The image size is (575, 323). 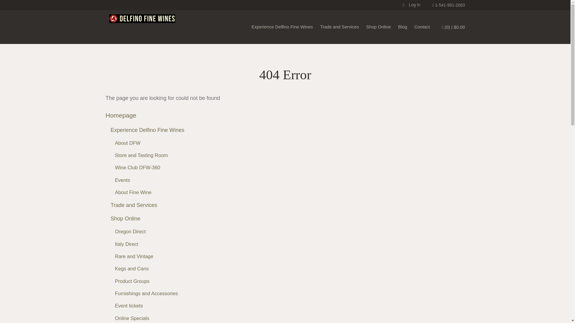 I want to click on Trade and Services, so click(x=340, y=27).